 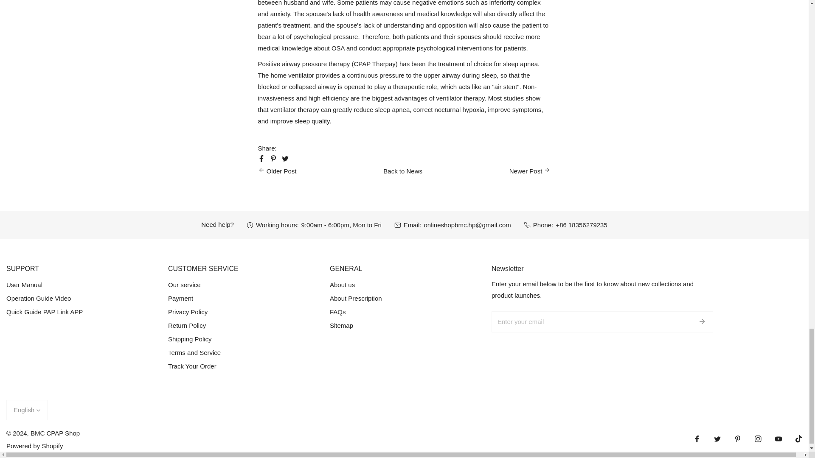 I want to click on Older Post, so click(x=277, y=170).